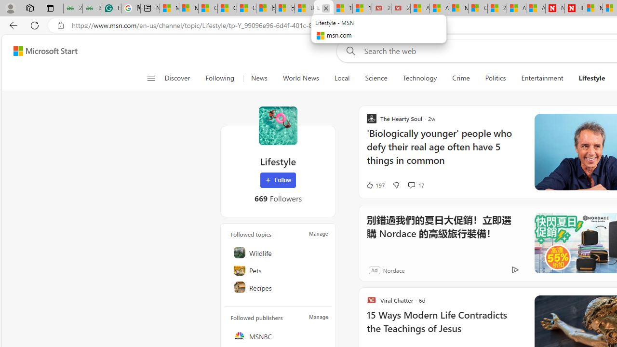 The height and width of the screenshot is (347, 617). Describe the element at coordinates (444, 327) in the screenshot. I see `15 Ways Modern Life Contradicts the Teachings of Jesus` at that location.